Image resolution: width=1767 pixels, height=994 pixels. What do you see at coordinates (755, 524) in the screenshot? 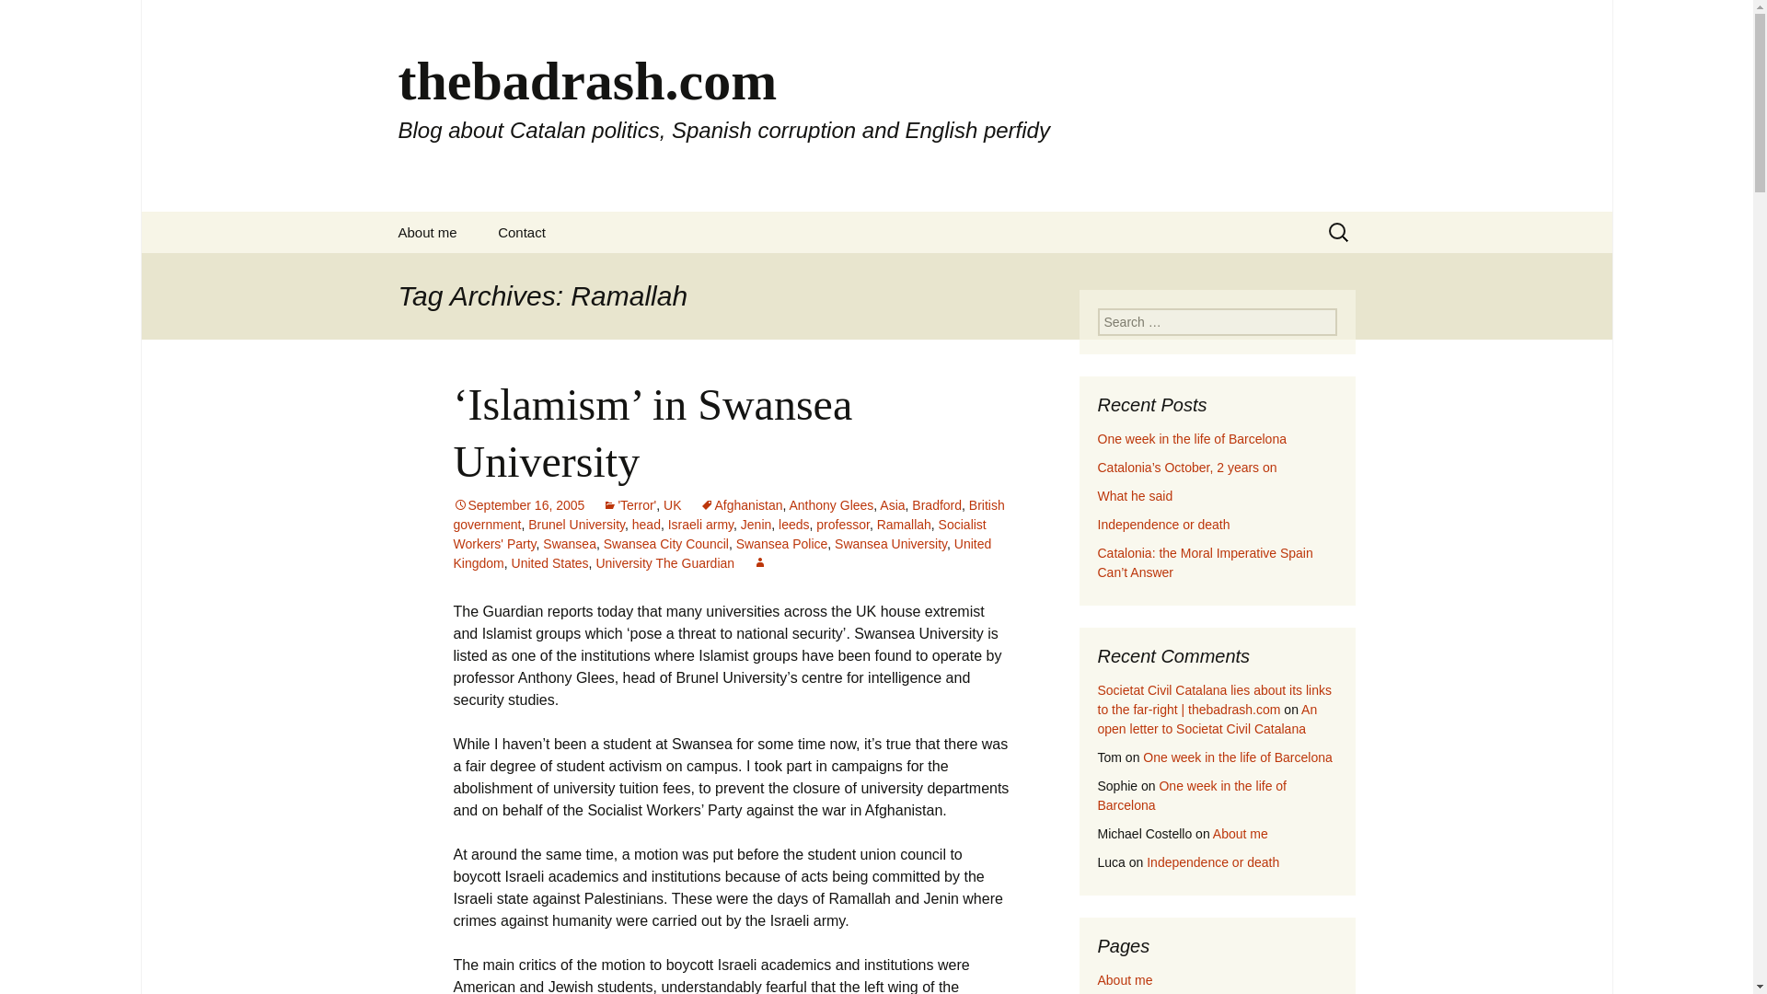
I see `Jenin` at bounding box center [755, 524].